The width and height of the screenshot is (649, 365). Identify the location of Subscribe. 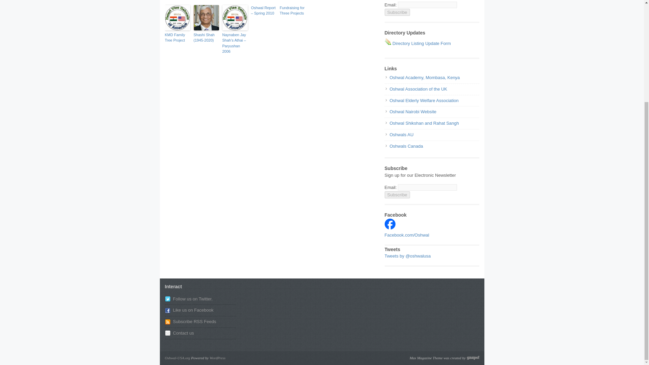
(398, 12).